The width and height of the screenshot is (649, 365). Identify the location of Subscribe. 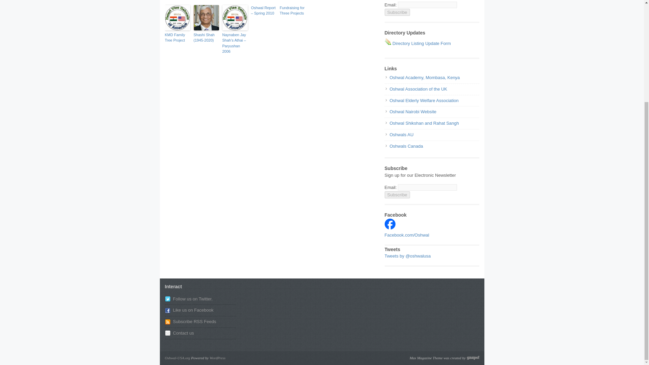
(398, 12).